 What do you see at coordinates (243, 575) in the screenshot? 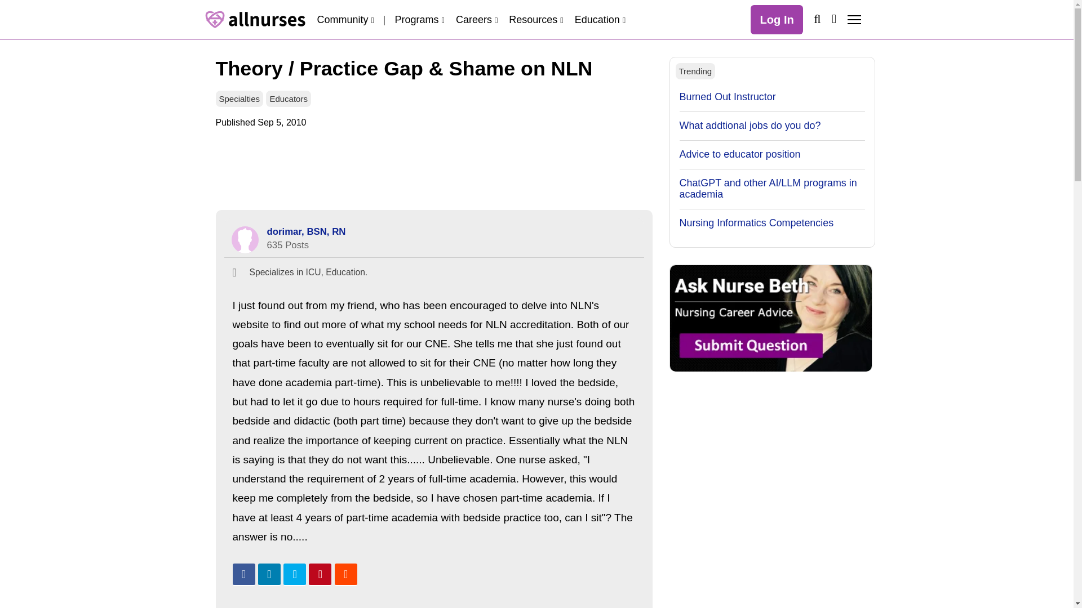
I see `Share on Facebook` at bounding box center [243, 575].